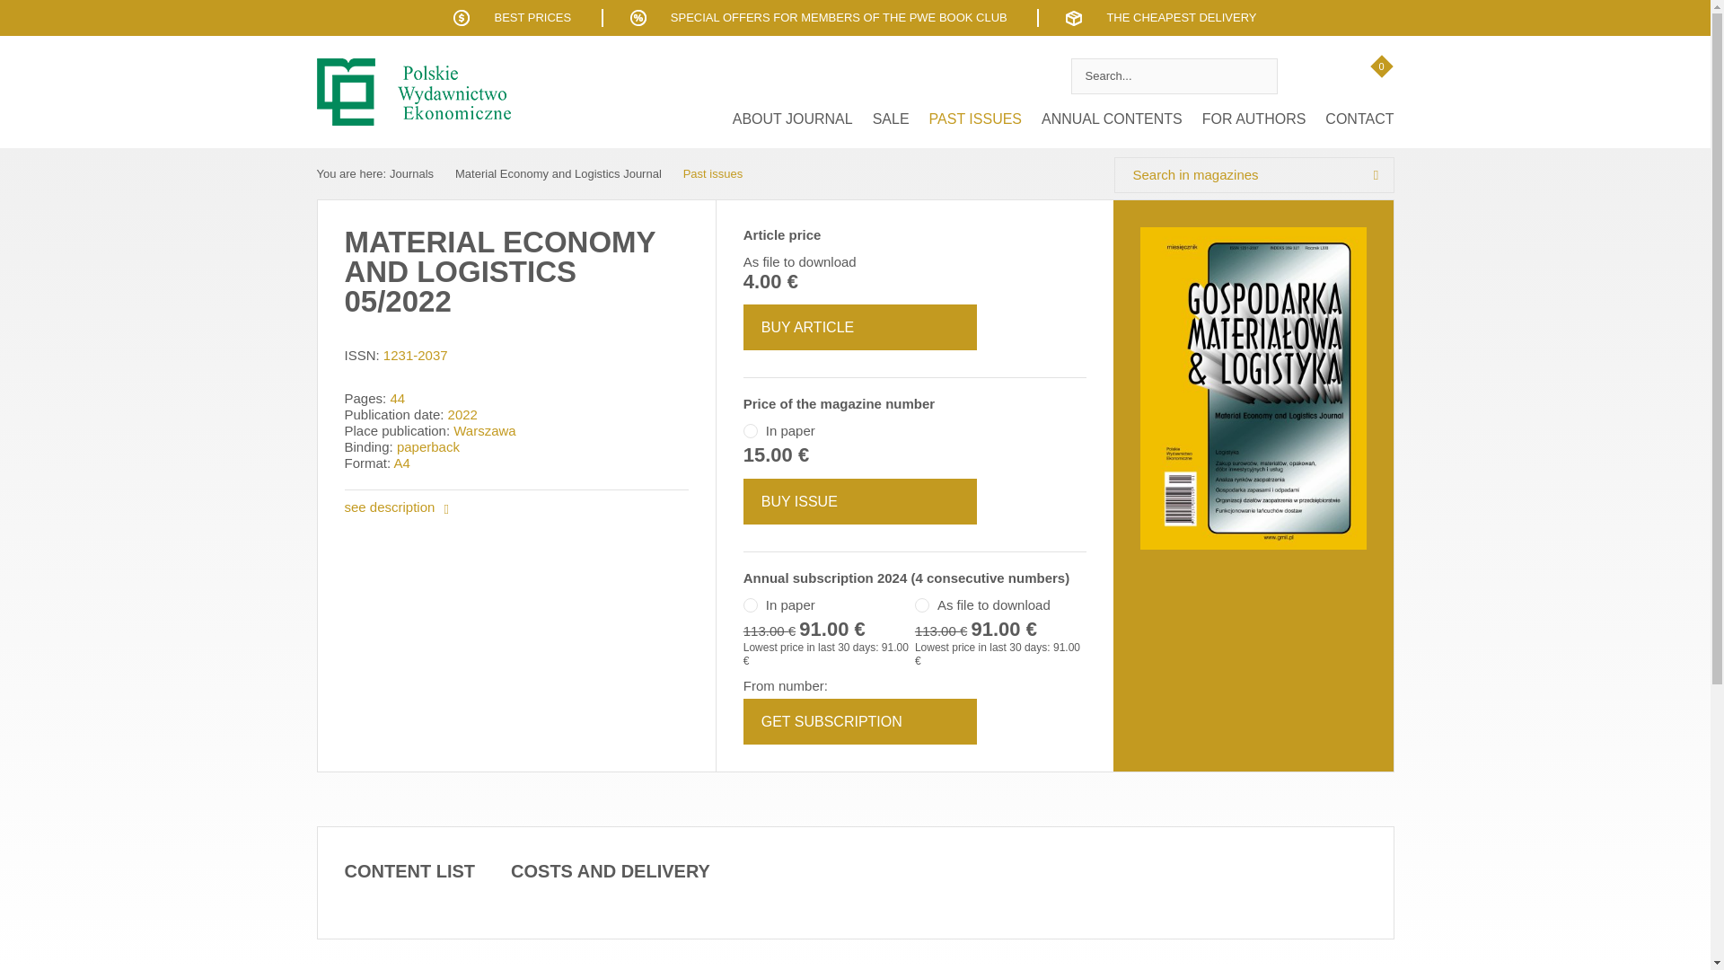  I want to click on BUY ARTICLE, so click(860, 327).